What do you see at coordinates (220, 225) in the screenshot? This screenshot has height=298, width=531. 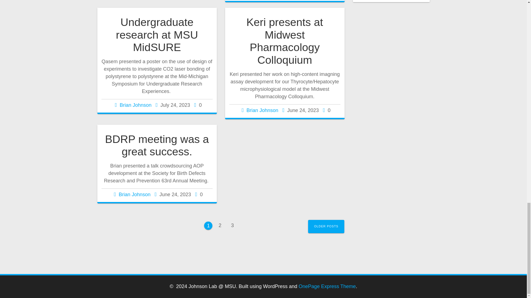 I see `Posts by Brian Johnson` at bounding box center [220, 225].